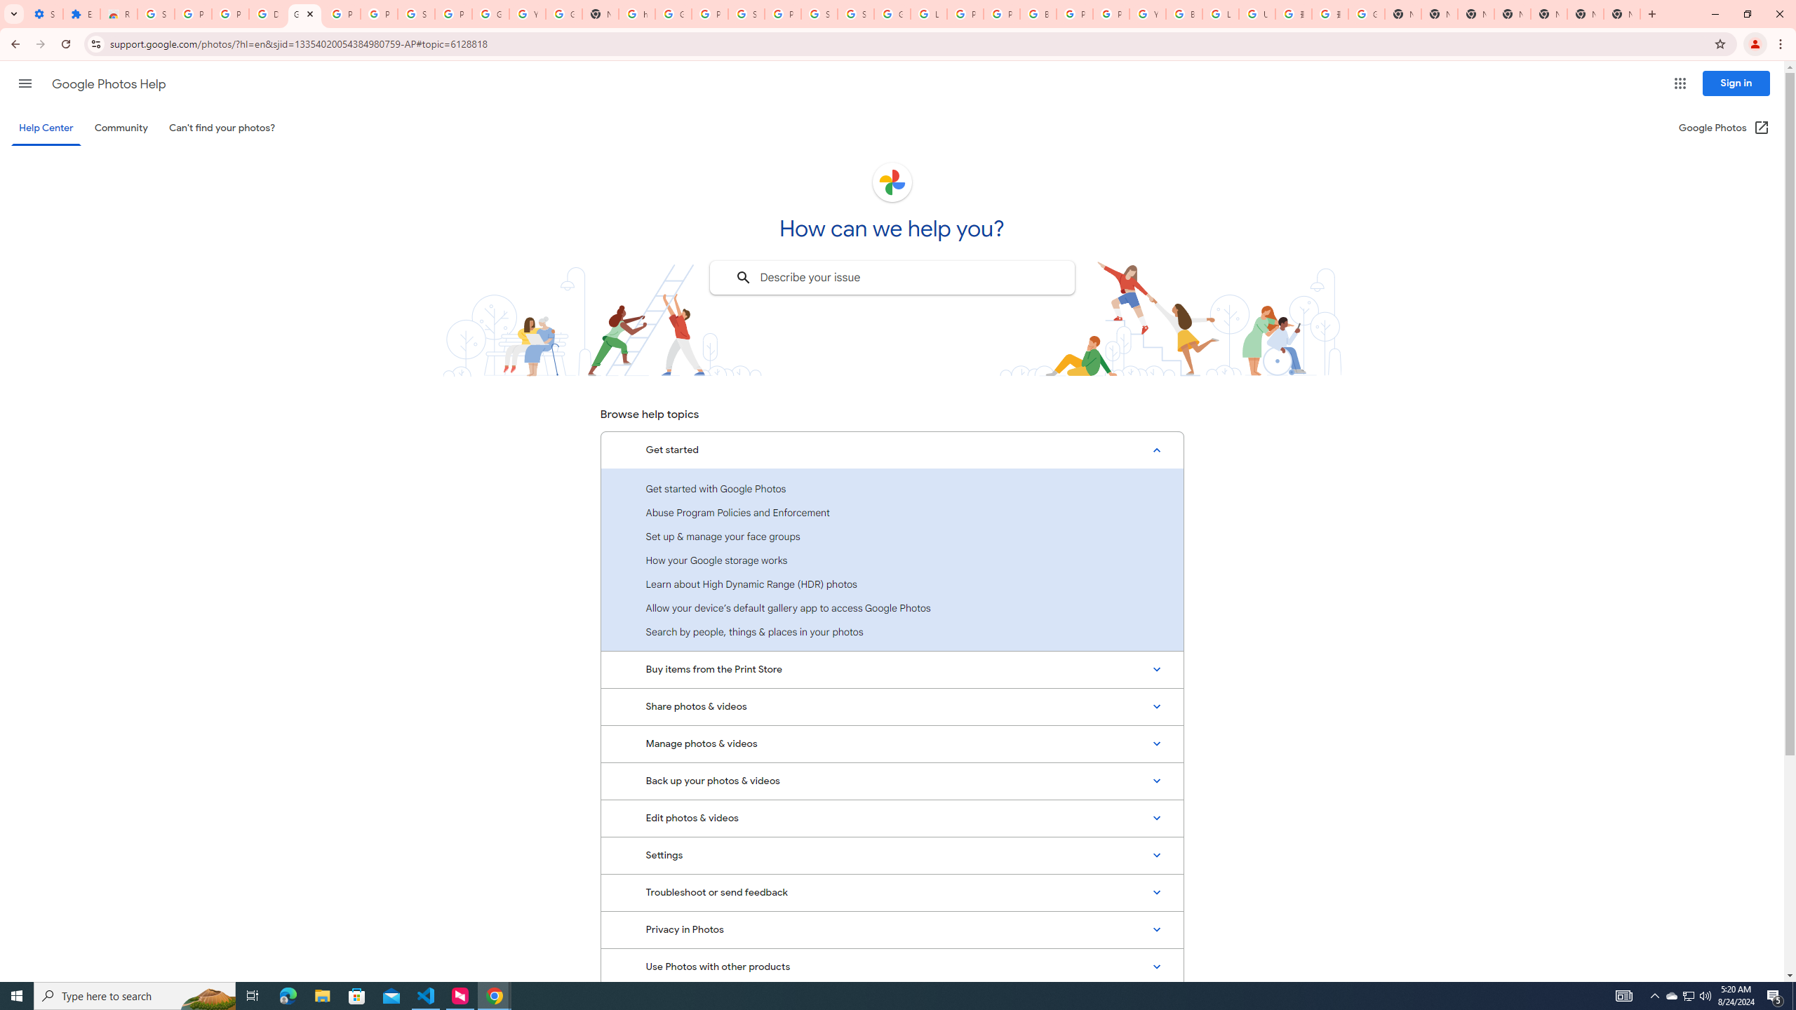 This screenshot has width=1796, height=1010. What do you see at coordinates (856, 14) in the screenshot?
I see `Sign in - Google Accounts` at bounding box center [856, 14].